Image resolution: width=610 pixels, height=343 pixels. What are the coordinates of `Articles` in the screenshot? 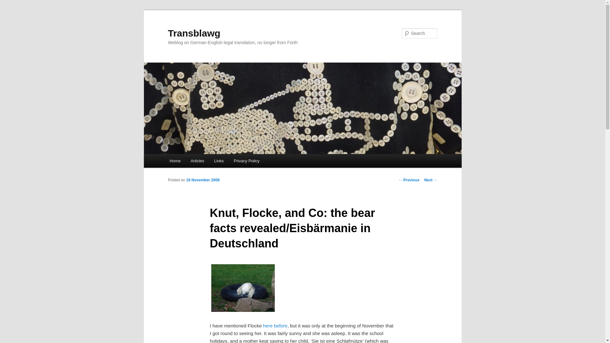 It's located at (197, 161).